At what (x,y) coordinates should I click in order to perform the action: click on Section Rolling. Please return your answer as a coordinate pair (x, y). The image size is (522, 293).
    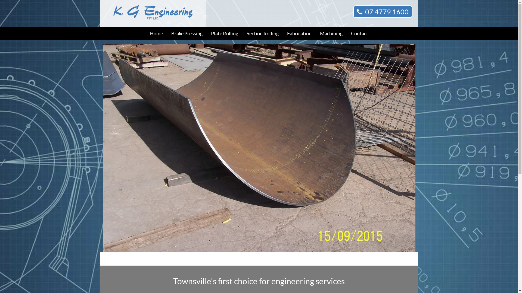
    Looking at the image, I should click on (263, 34).